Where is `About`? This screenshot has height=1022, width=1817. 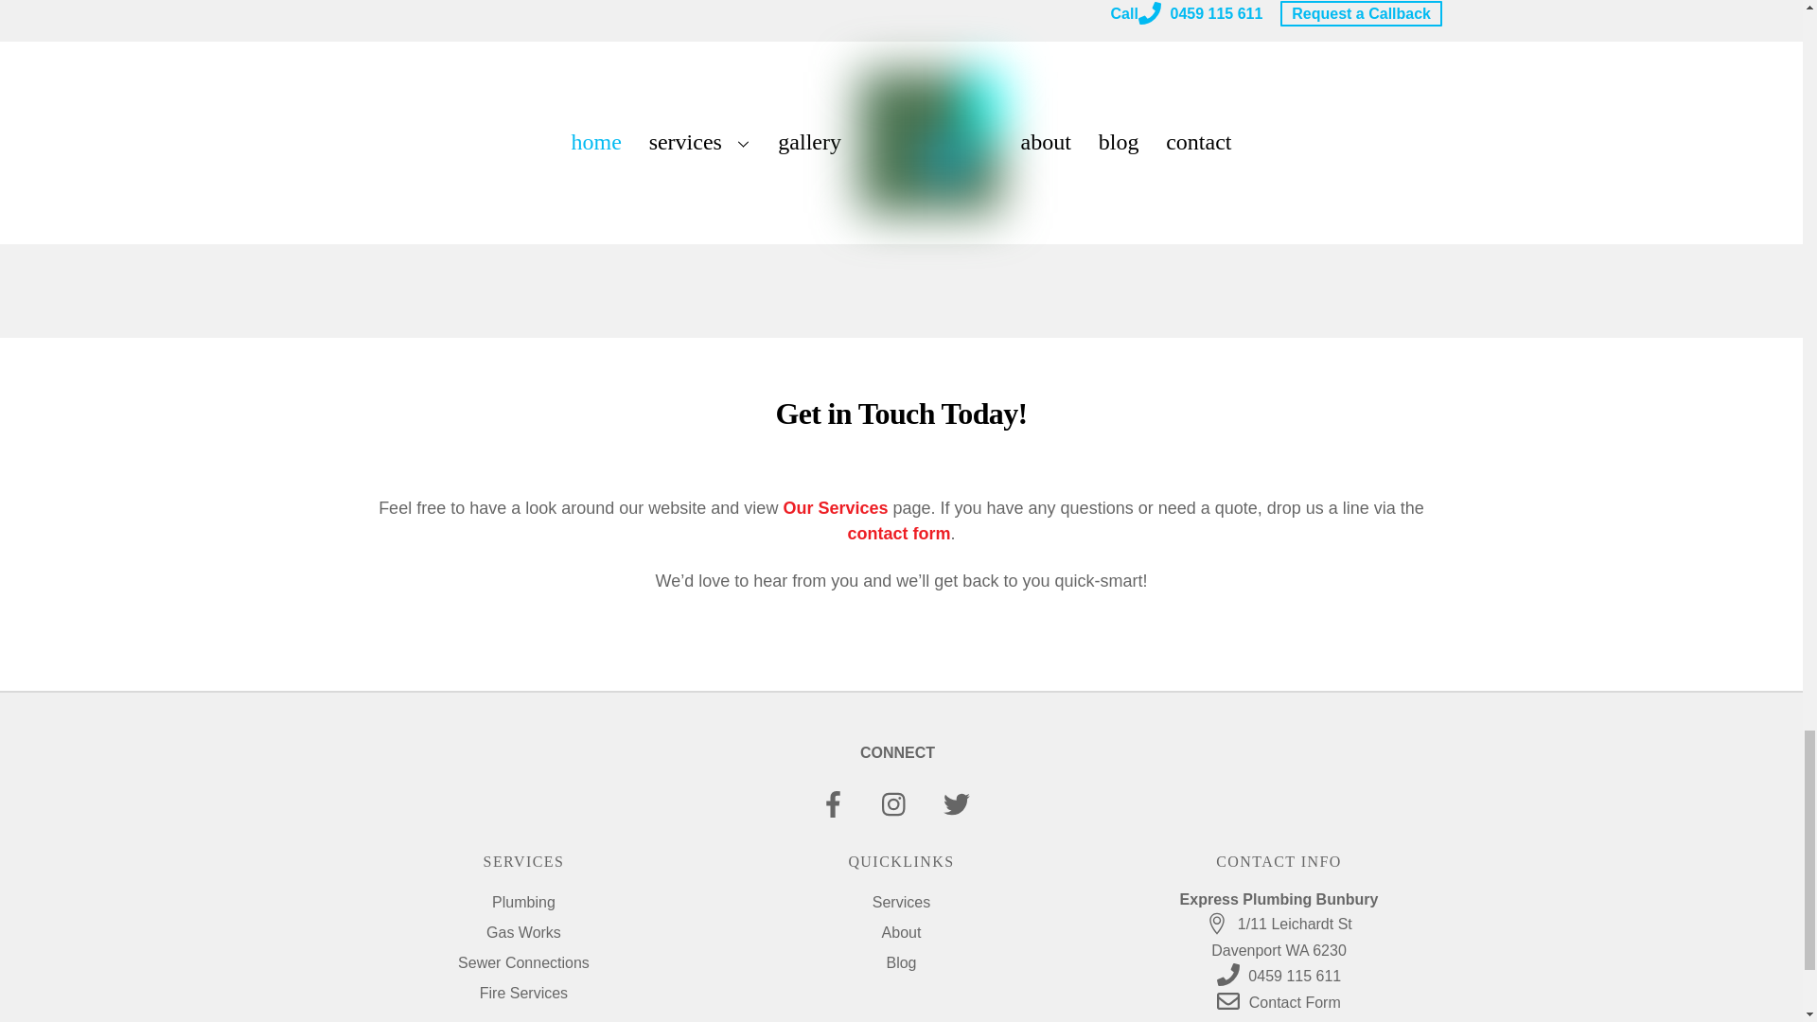
About is located at coordinates (901, 932).